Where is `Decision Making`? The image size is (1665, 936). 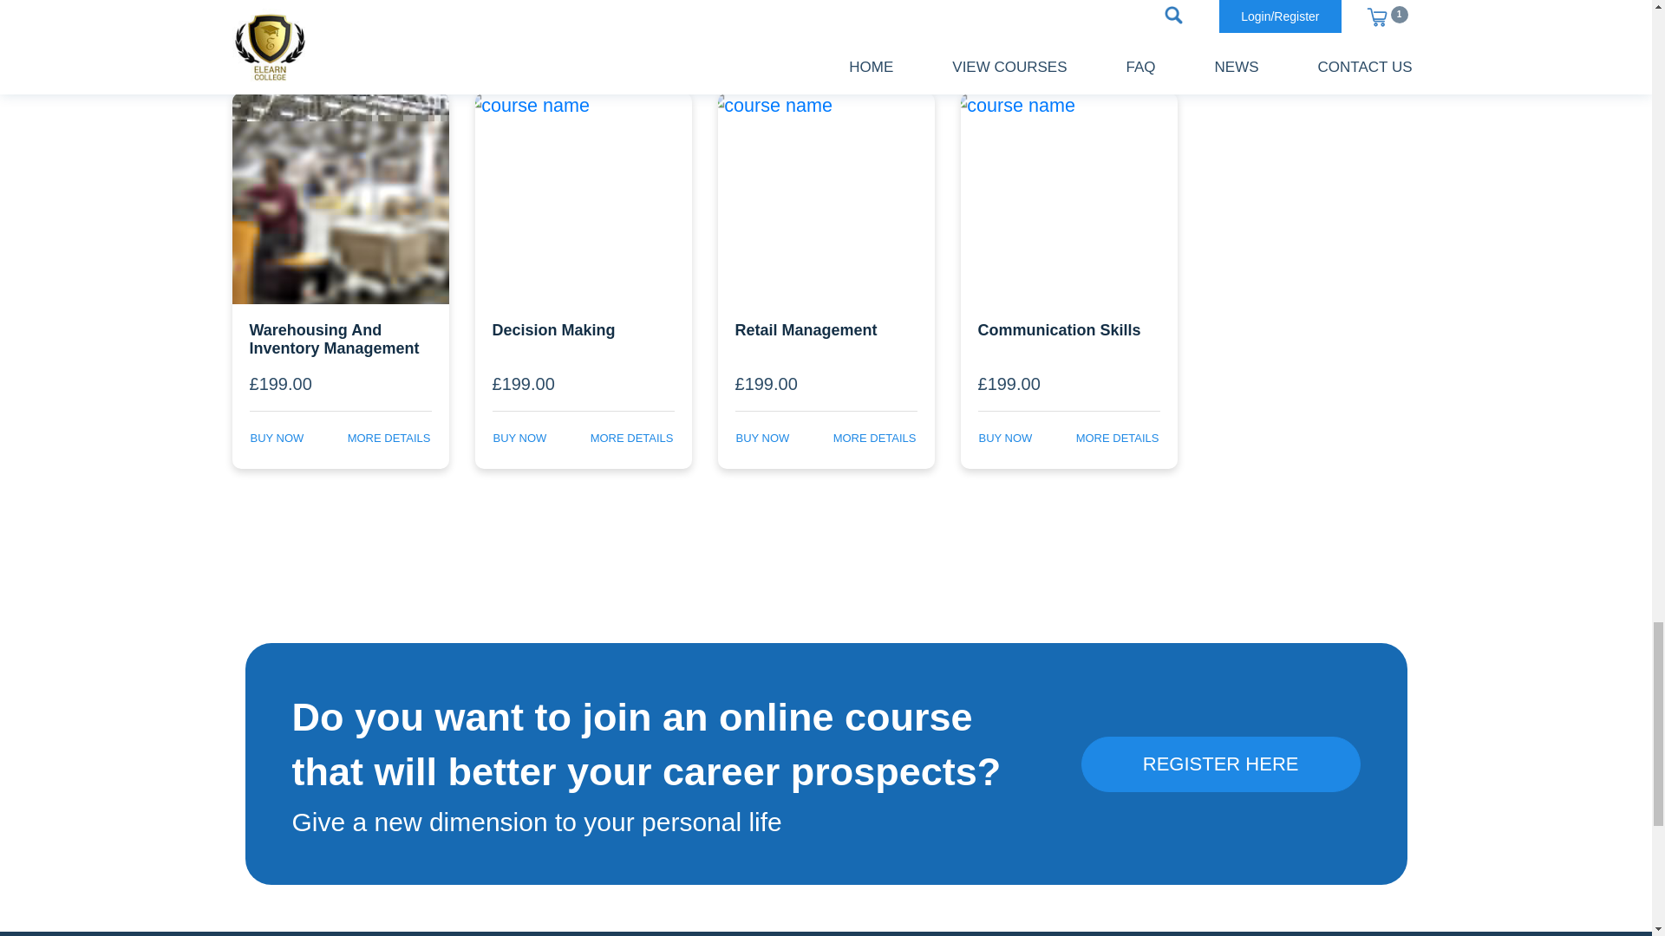 Decision Making is located at coordinates (583, 336).